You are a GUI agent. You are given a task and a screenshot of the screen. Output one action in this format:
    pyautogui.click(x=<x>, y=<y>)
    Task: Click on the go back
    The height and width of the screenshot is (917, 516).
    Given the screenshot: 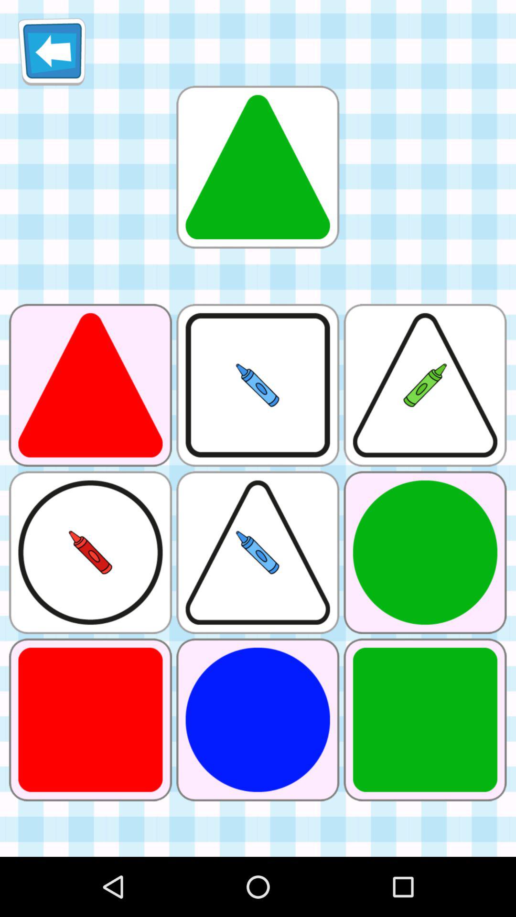 What is the action you would take?
    pyautogui.click(x=52, y=52)
    